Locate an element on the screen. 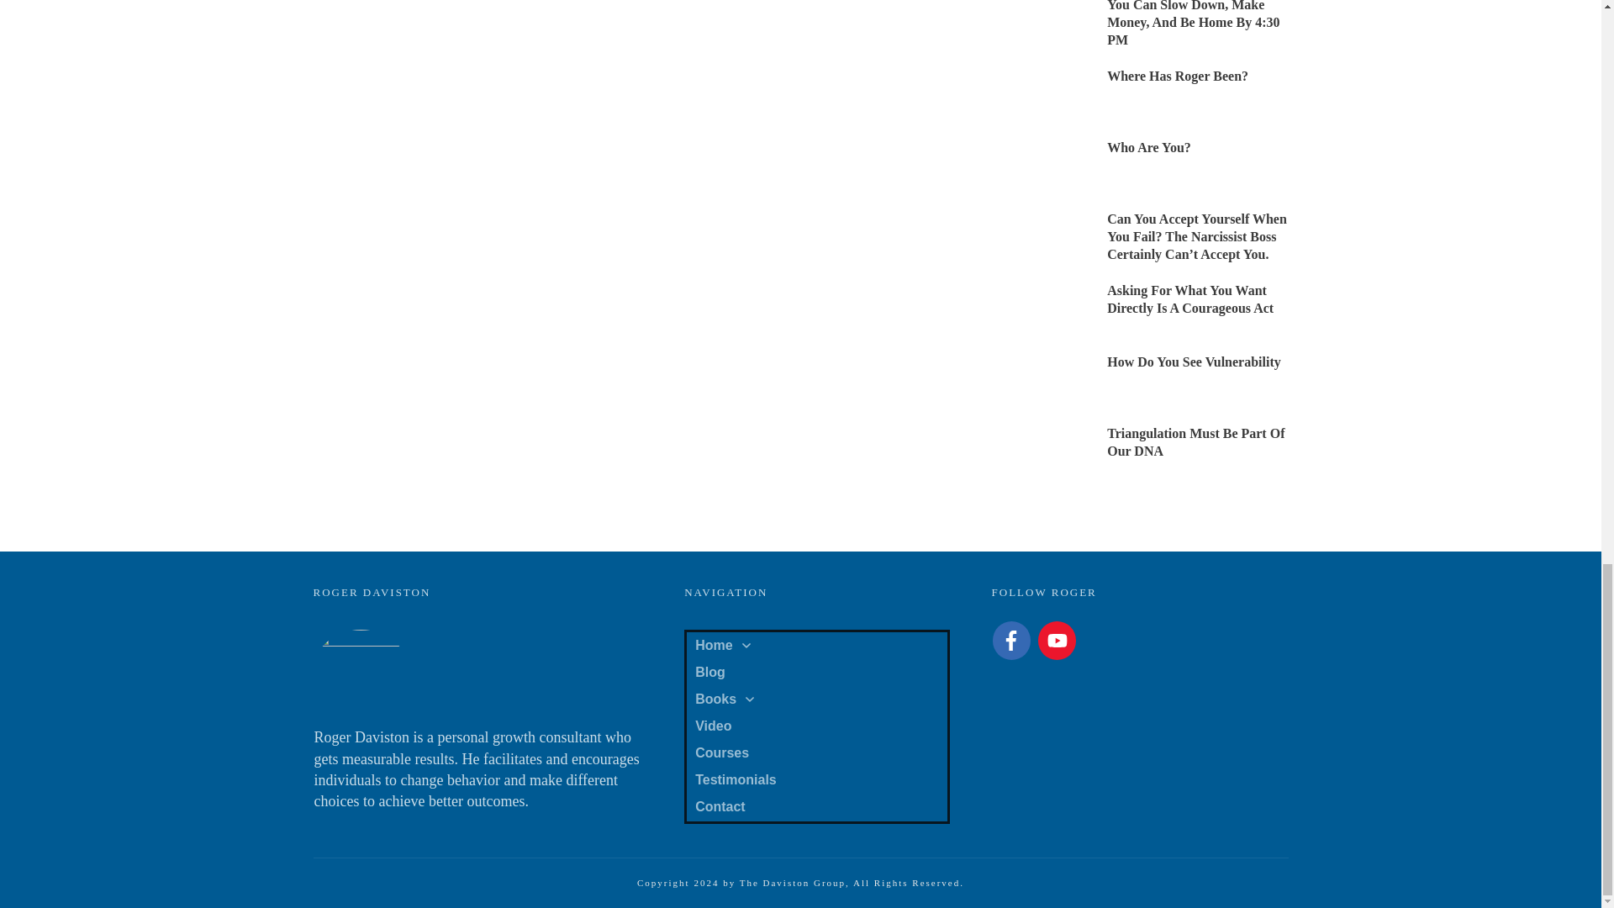 The height and width of the screenshot is (908, 1614). Asking For What You Want Directly Is A Courageous Act is located at coordinates (1190, 298).